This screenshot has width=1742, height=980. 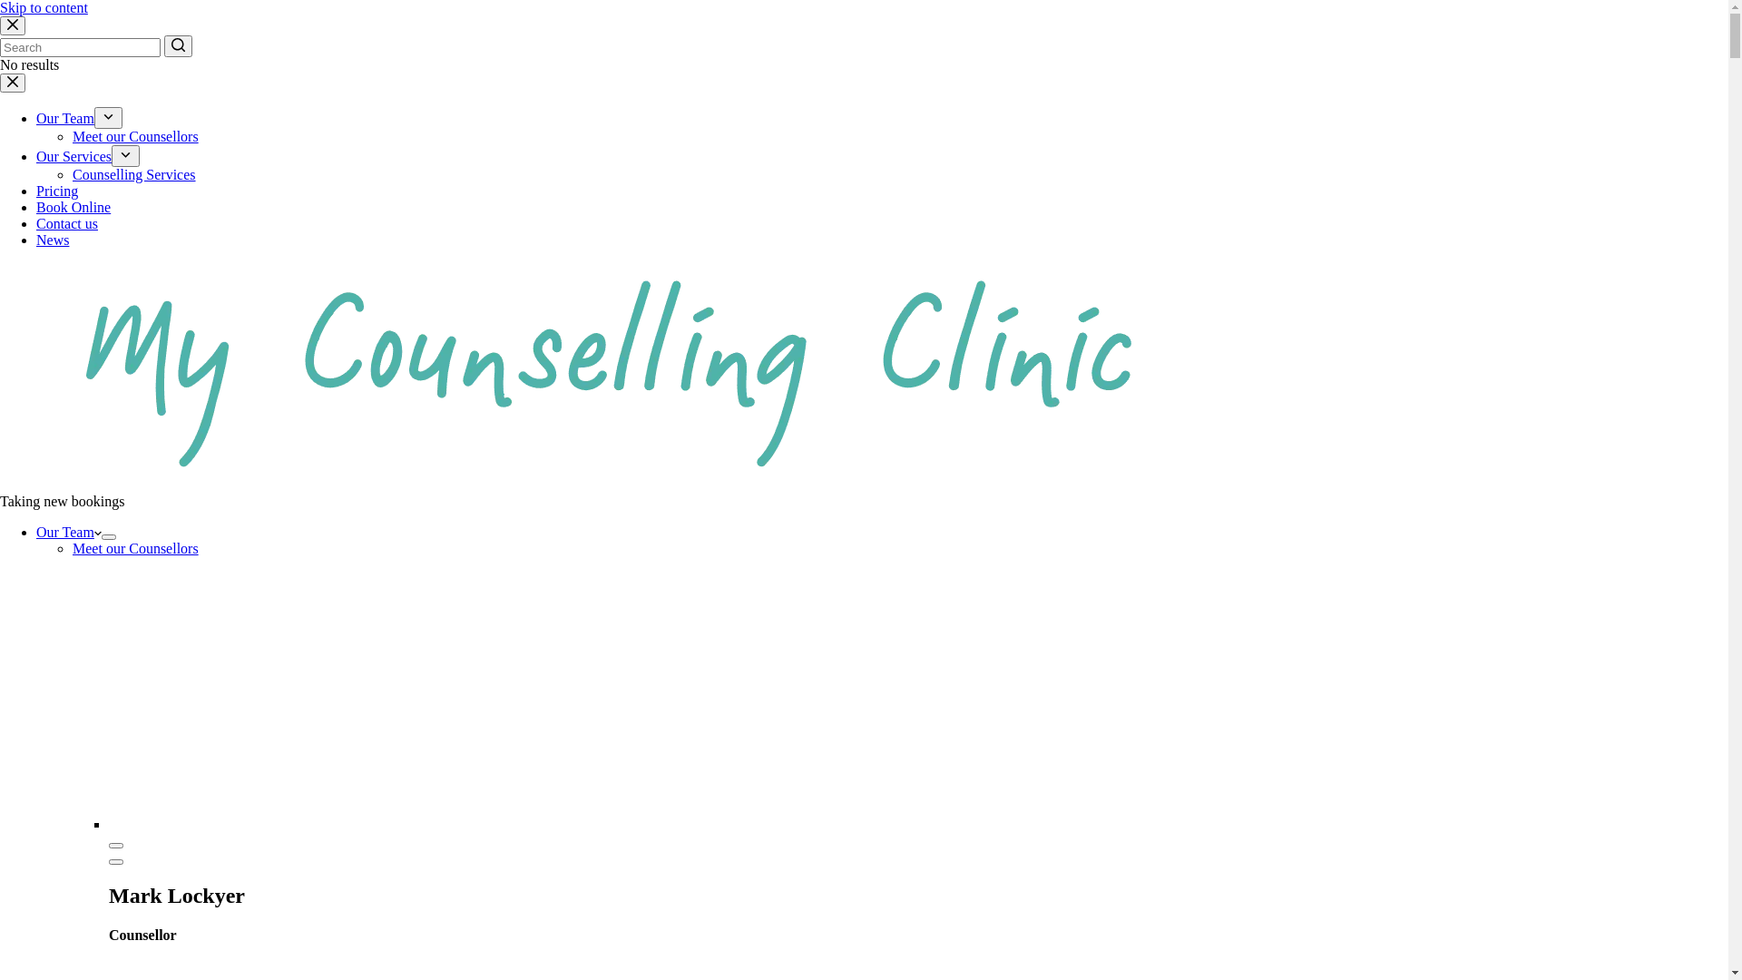 I want to click on Meet our Counsellors, so click(x=136, y=136).